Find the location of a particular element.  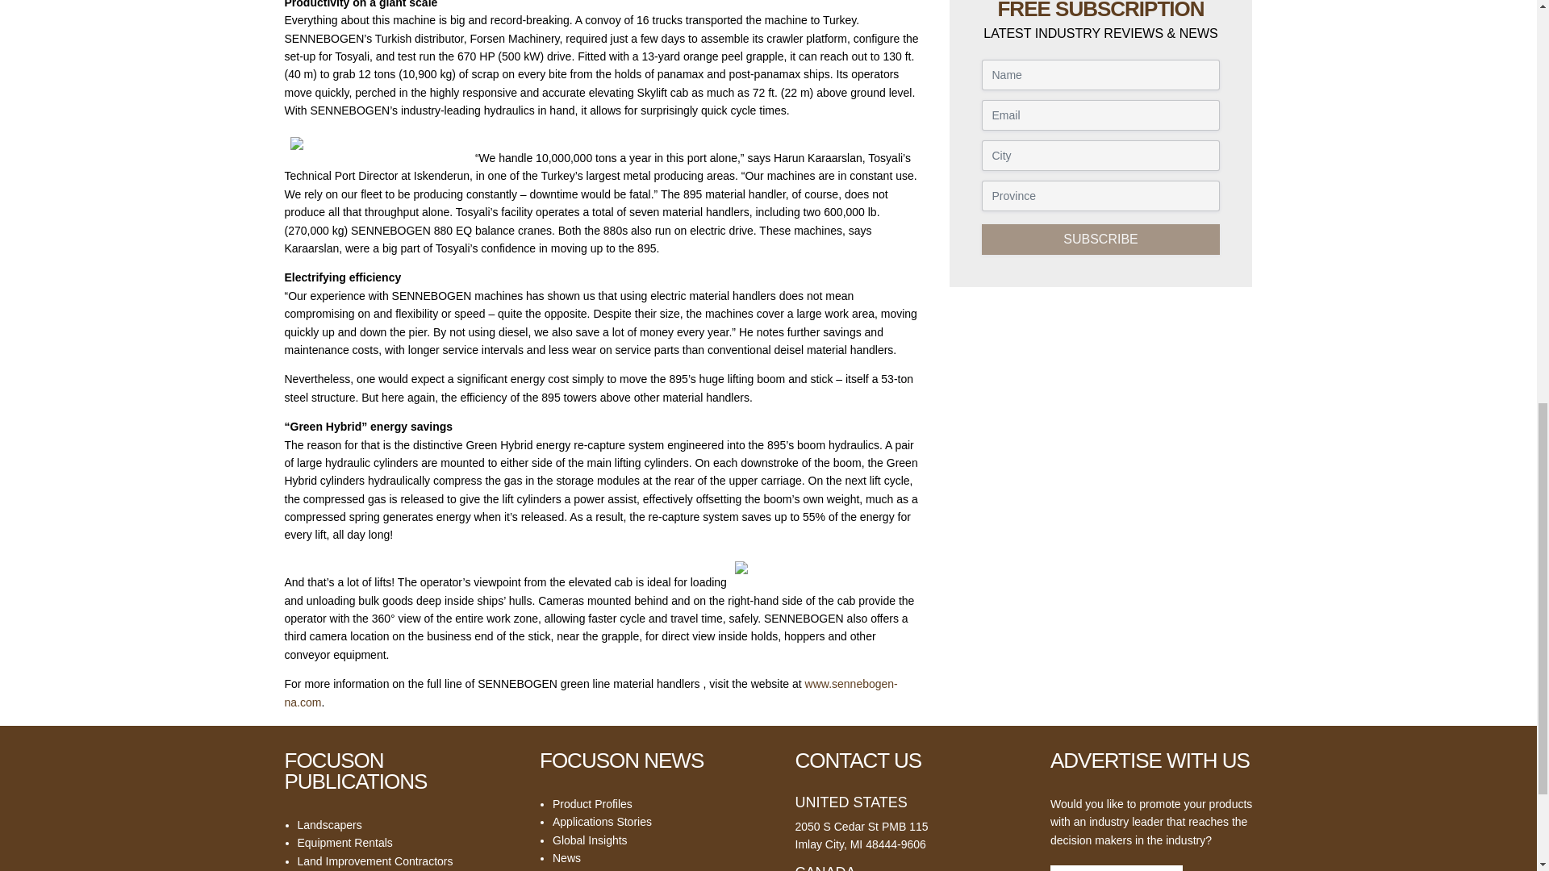

Subscribe is located at coordinates (1100, 239).